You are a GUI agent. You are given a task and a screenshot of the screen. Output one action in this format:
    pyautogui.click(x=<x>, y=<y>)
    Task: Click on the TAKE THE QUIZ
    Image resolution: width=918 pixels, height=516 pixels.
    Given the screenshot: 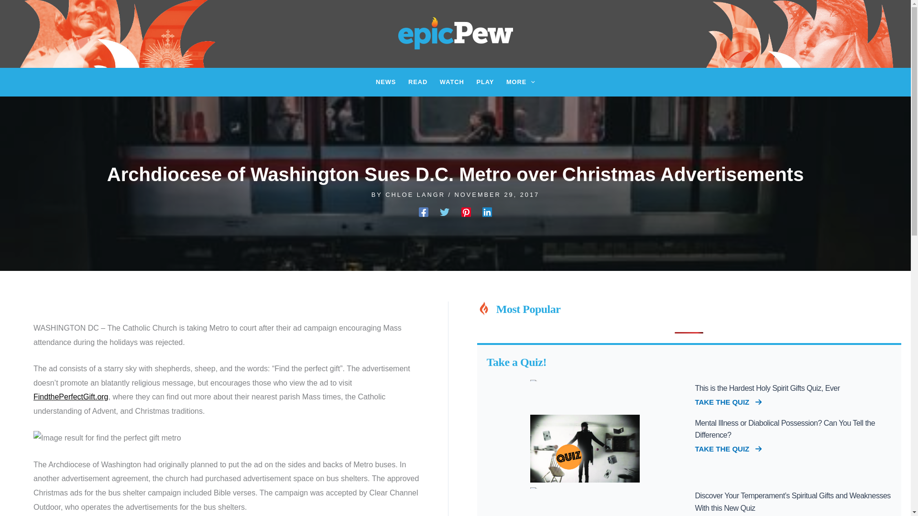 What is the action you would take?
    pyautogui.click(x=728, y=402)
    